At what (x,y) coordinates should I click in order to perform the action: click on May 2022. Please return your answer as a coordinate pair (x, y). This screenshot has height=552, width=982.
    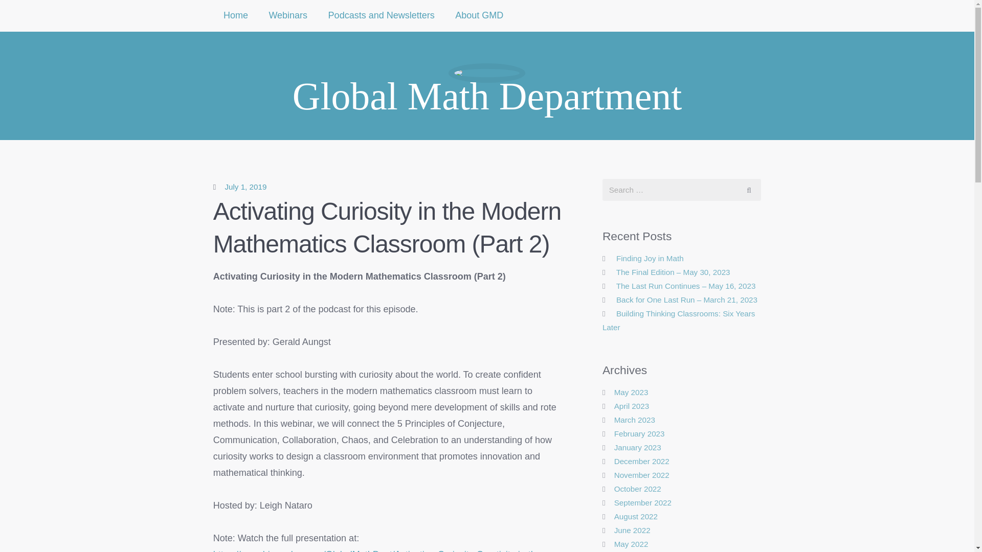
    Looking at the image, I should click on (631, 544).